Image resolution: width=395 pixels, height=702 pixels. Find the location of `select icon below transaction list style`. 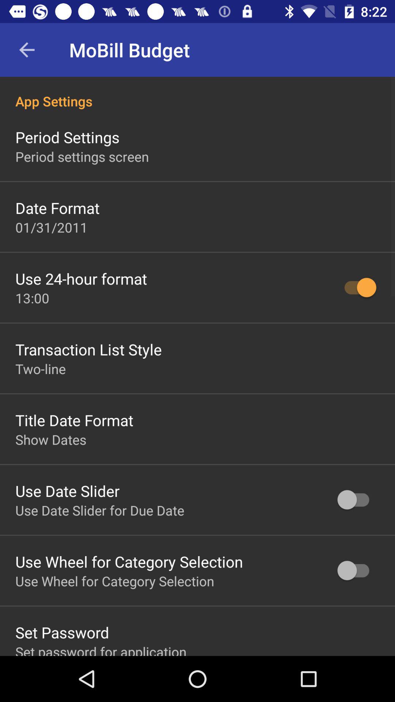

select icon below transaction list style is located at coordinates (41, 369).